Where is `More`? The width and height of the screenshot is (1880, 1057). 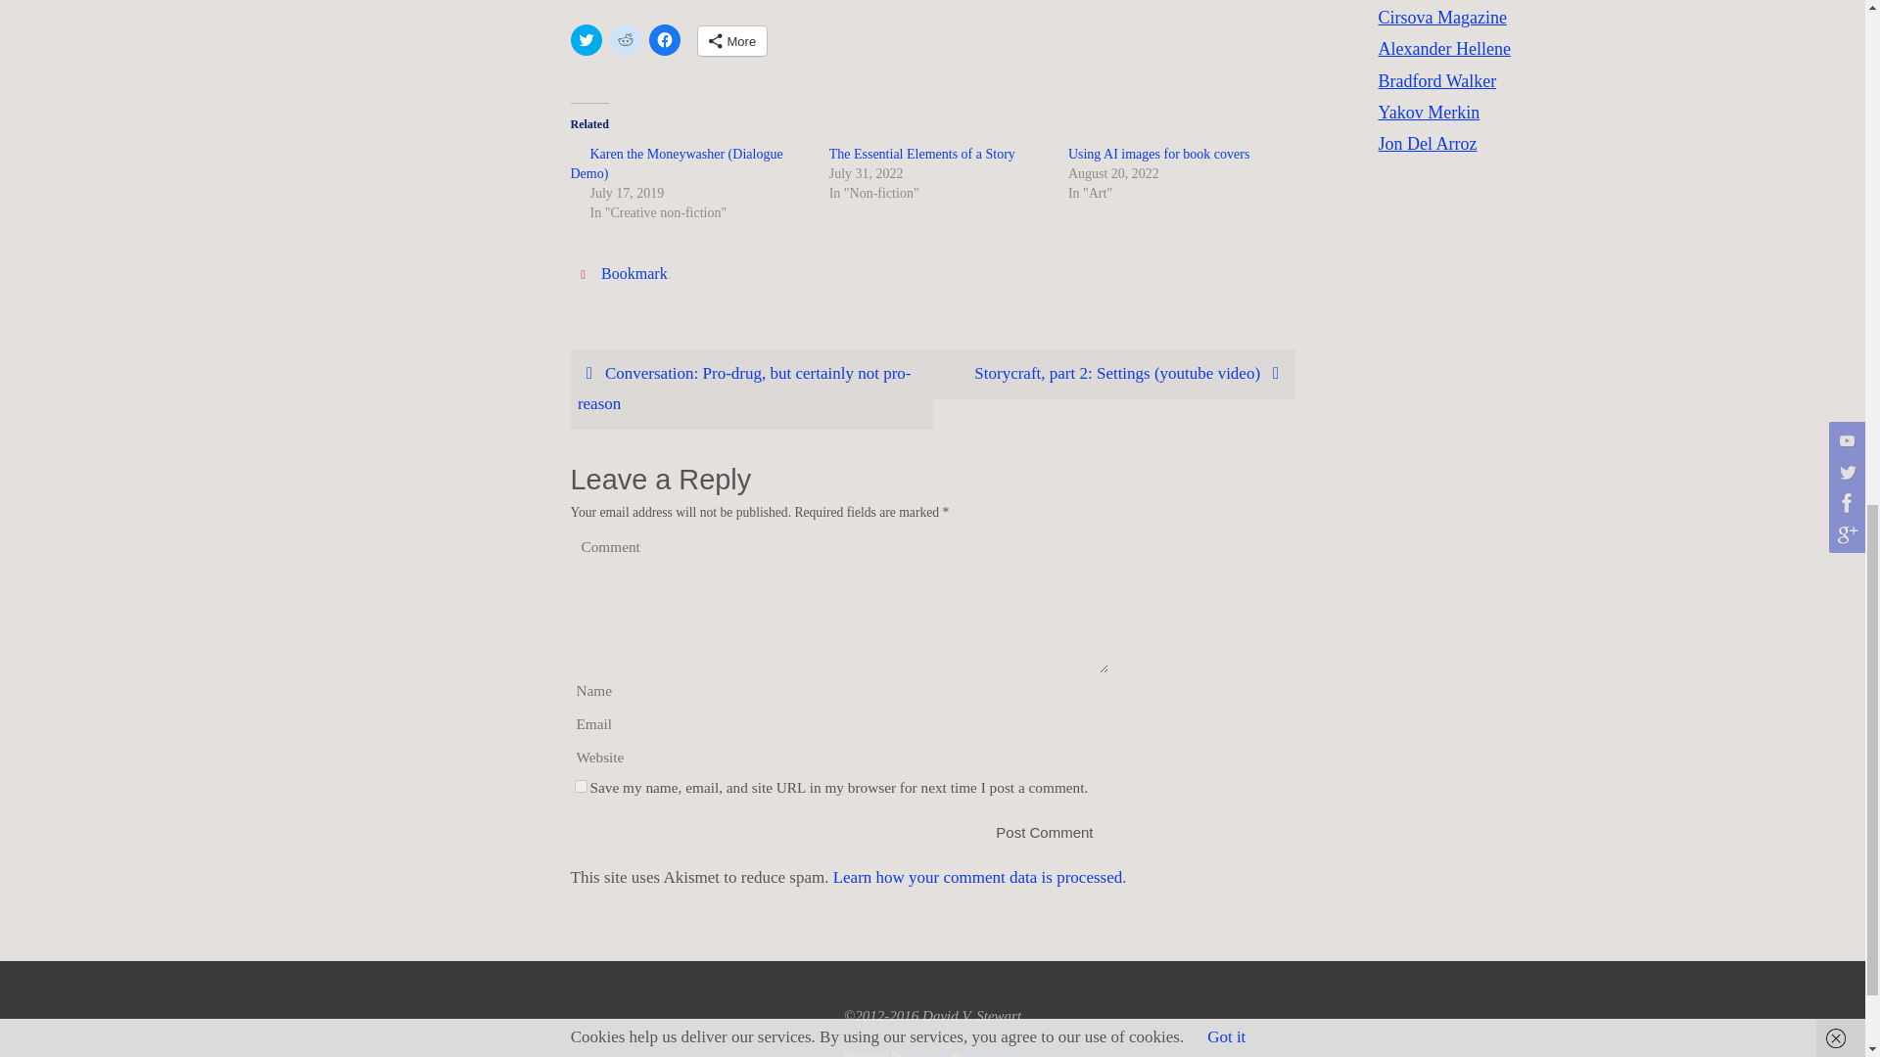
More is located at coordinates (732, 41).